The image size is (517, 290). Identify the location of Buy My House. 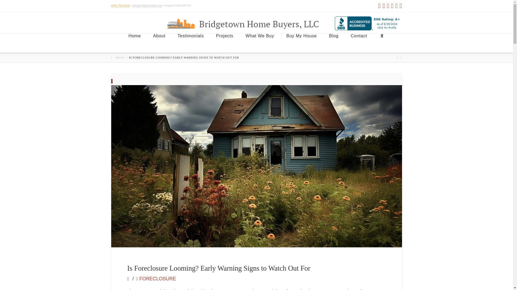
(301, 43).